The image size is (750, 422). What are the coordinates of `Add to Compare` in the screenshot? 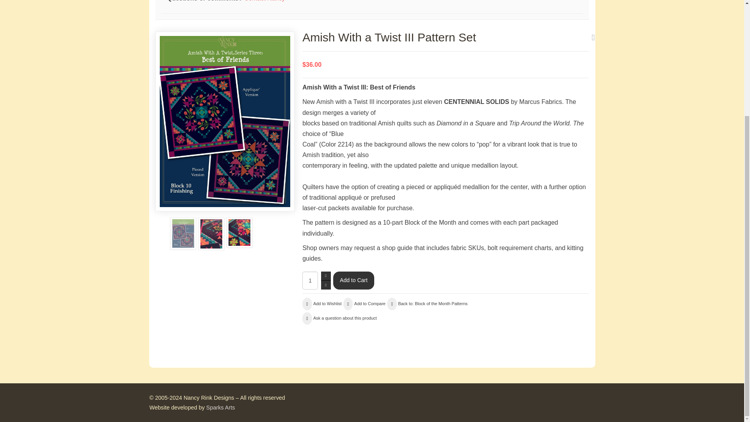 It's located at (364, 304).